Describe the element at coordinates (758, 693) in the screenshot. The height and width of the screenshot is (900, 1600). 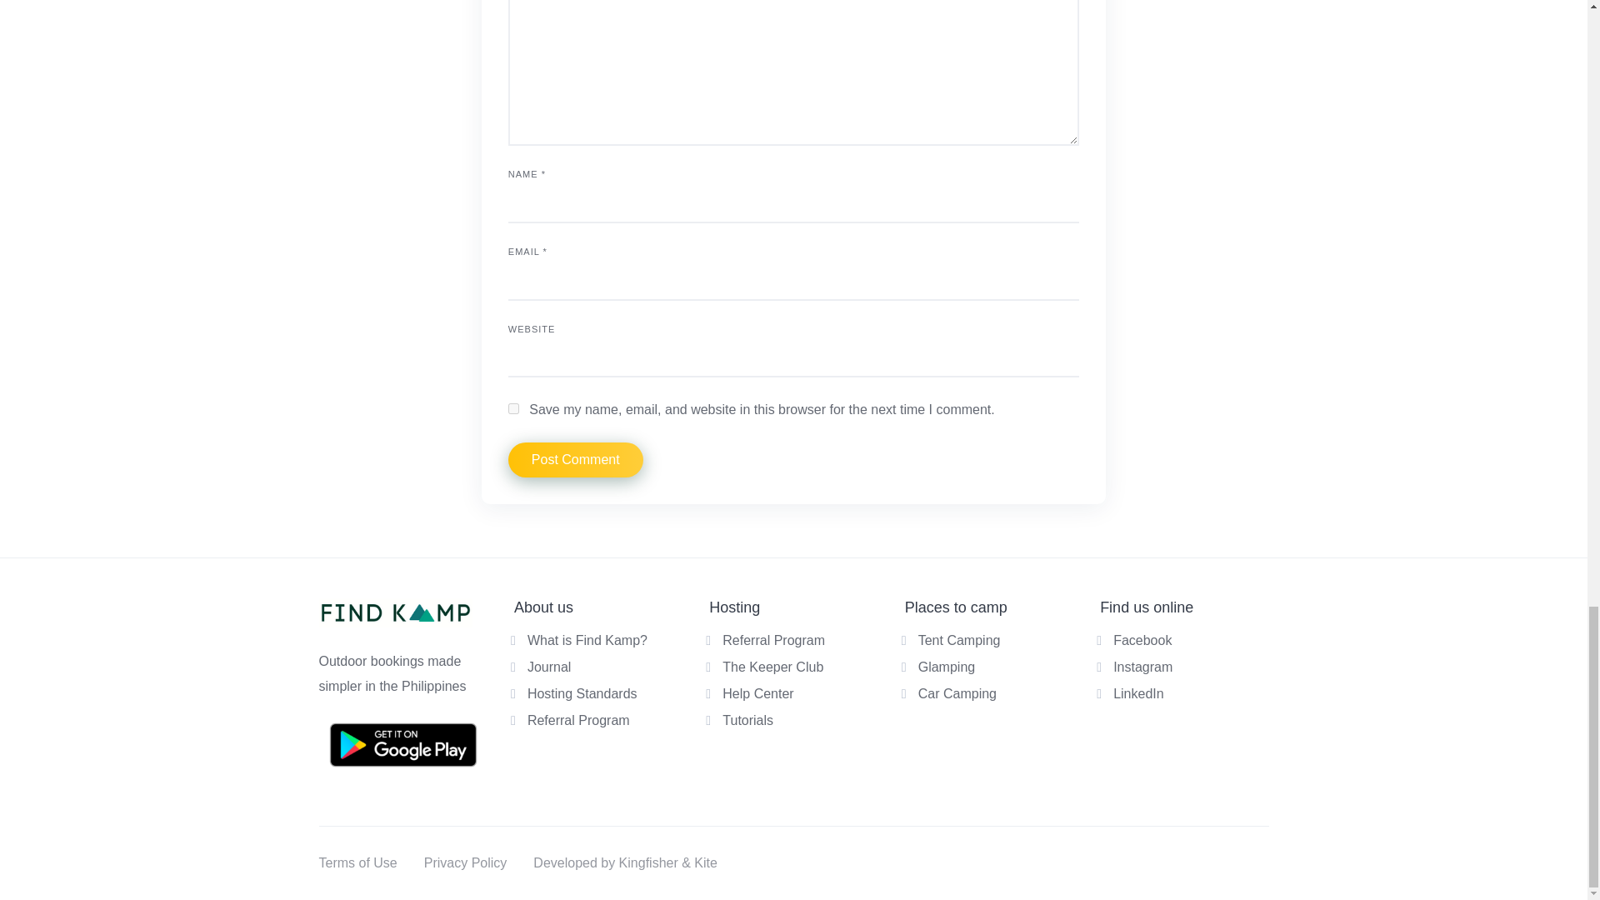
I see `Help Center` at that location.